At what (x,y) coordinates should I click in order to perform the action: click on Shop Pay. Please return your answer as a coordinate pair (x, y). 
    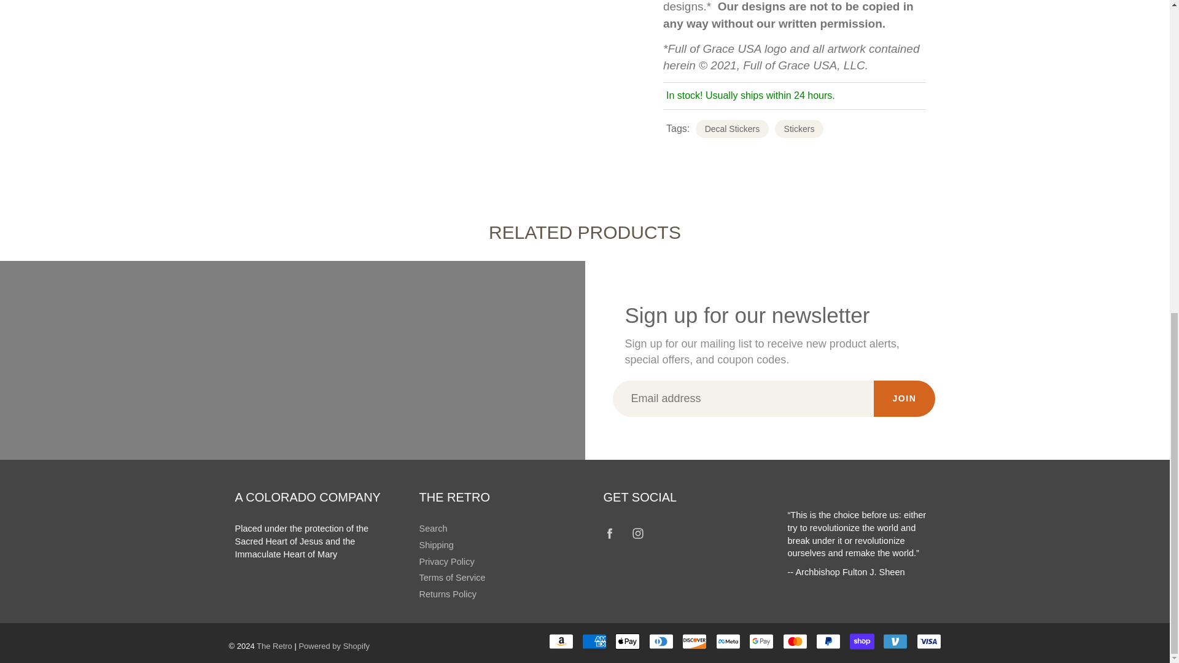
    Looking at the image, I should click on (862, 641).